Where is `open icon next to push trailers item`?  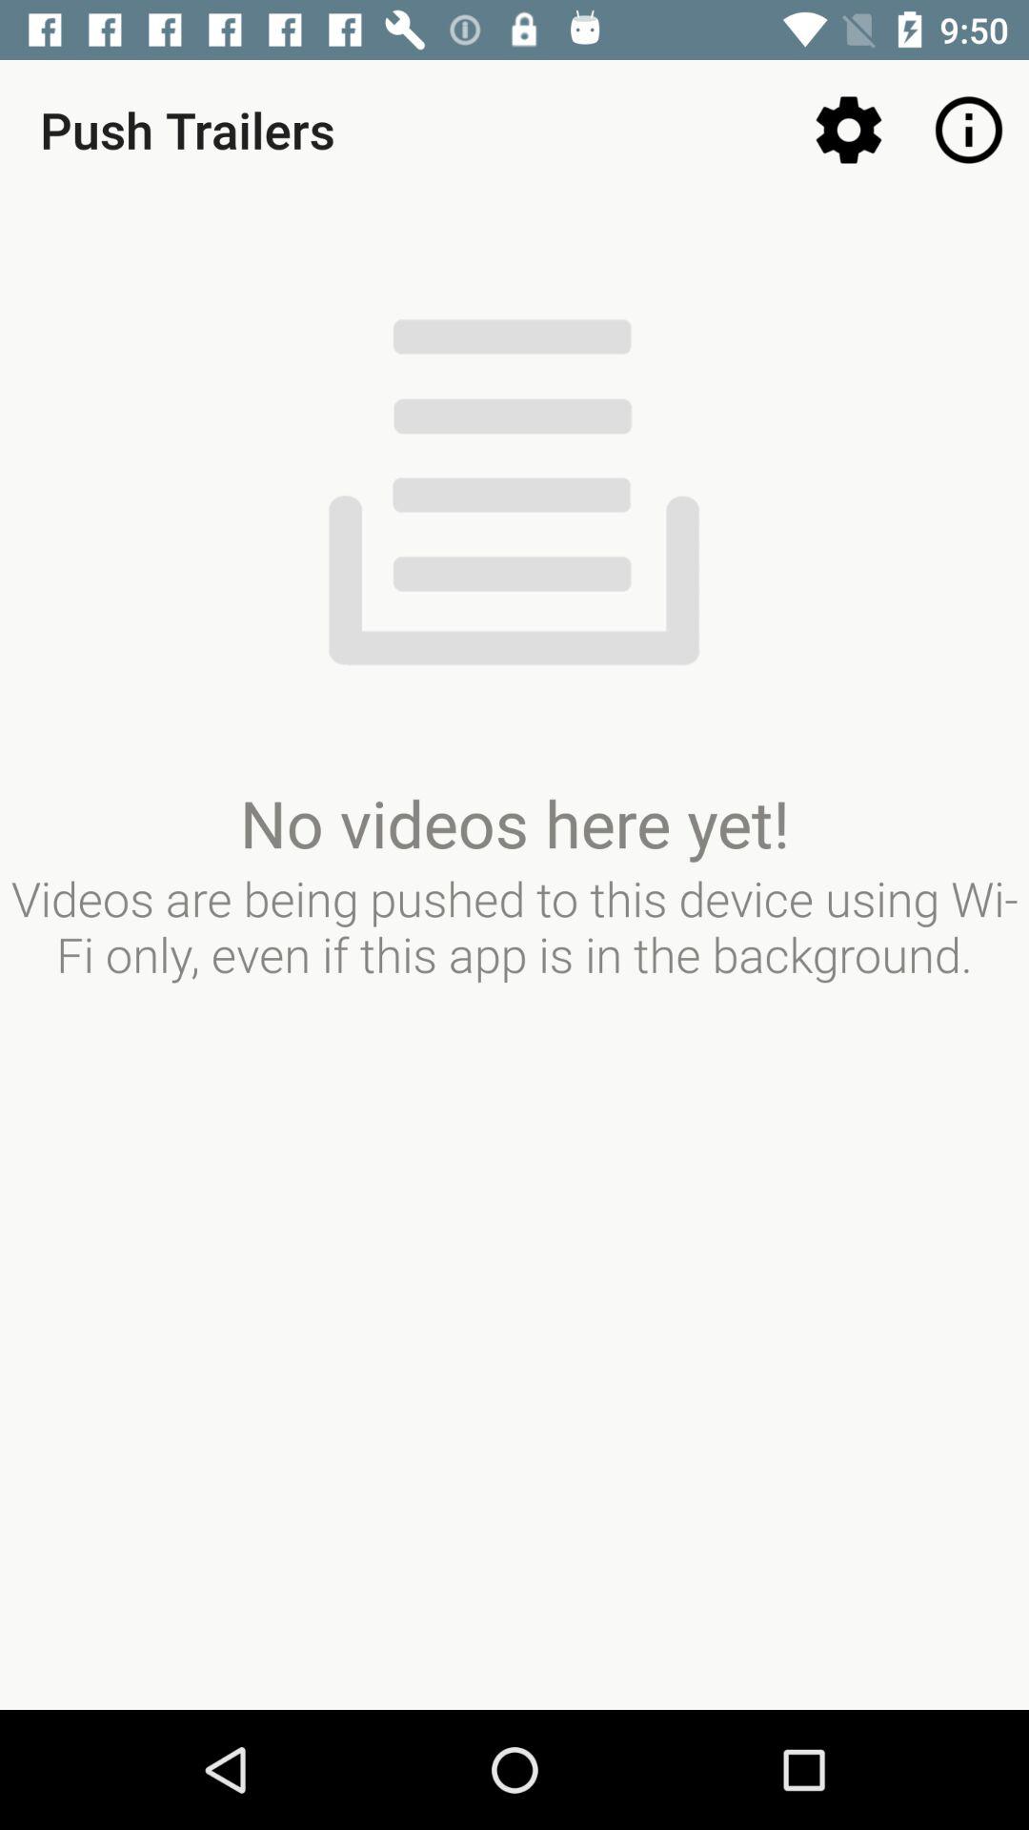 open icon next to push trailers item is located at coordinates (848, 130).